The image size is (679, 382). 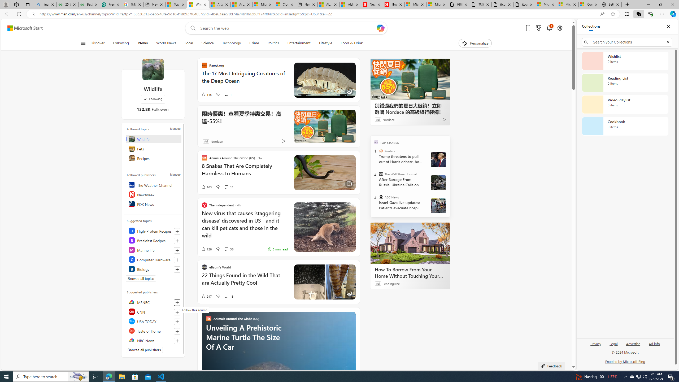 What do you see at coordinates (206, 249) in the screenshot?
I see `128 Like` at bounding box center [206, 249].